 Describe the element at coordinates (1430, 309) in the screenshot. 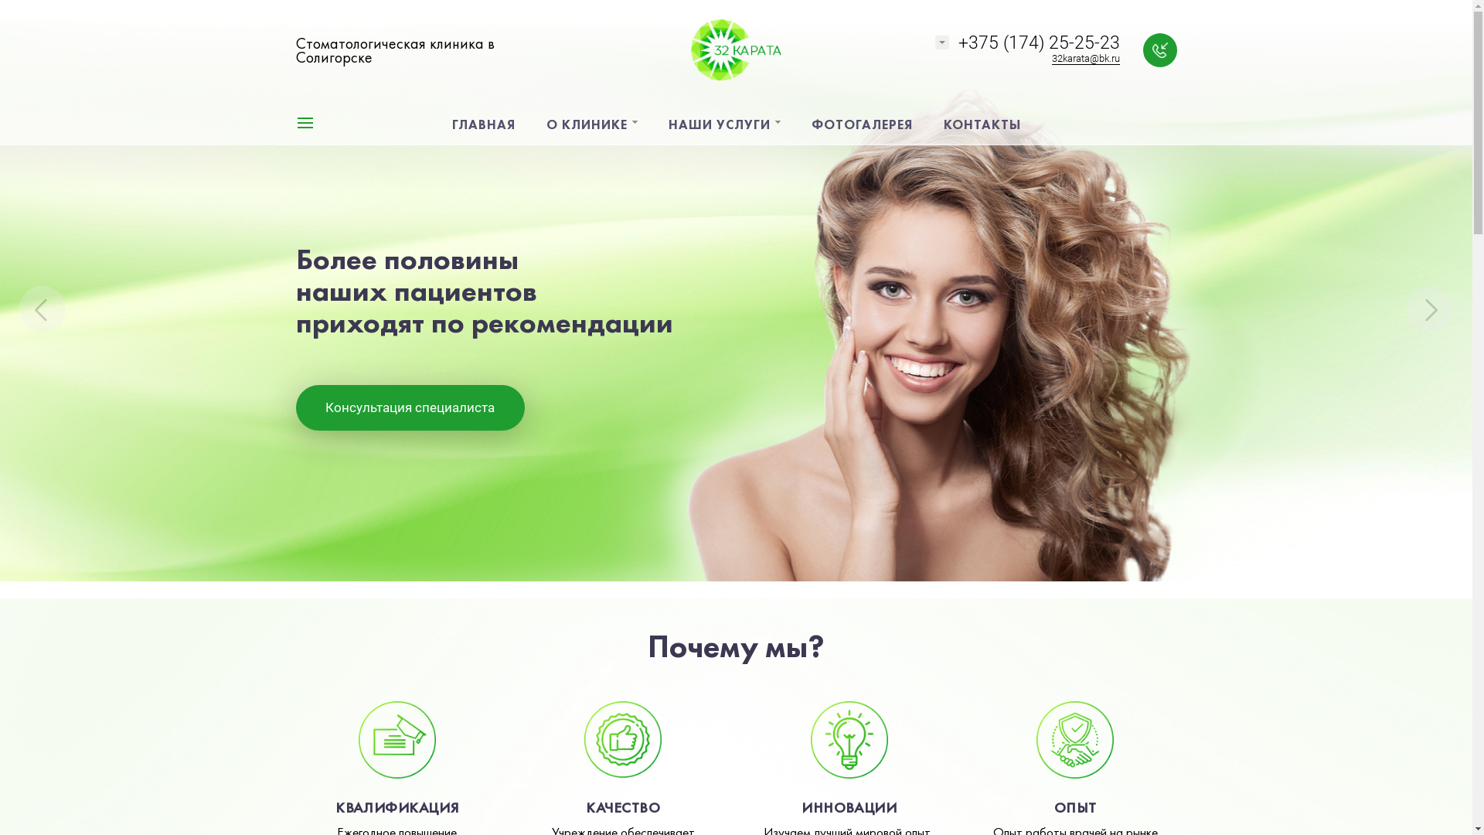

I see `Next` at that location.